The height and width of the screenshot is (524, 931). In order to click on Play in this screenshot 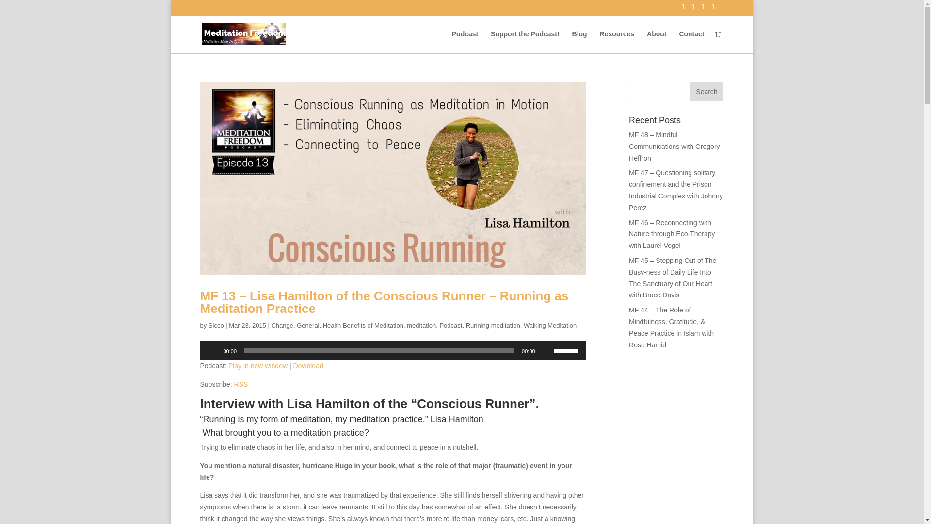, I will do `click(212, 350)`.